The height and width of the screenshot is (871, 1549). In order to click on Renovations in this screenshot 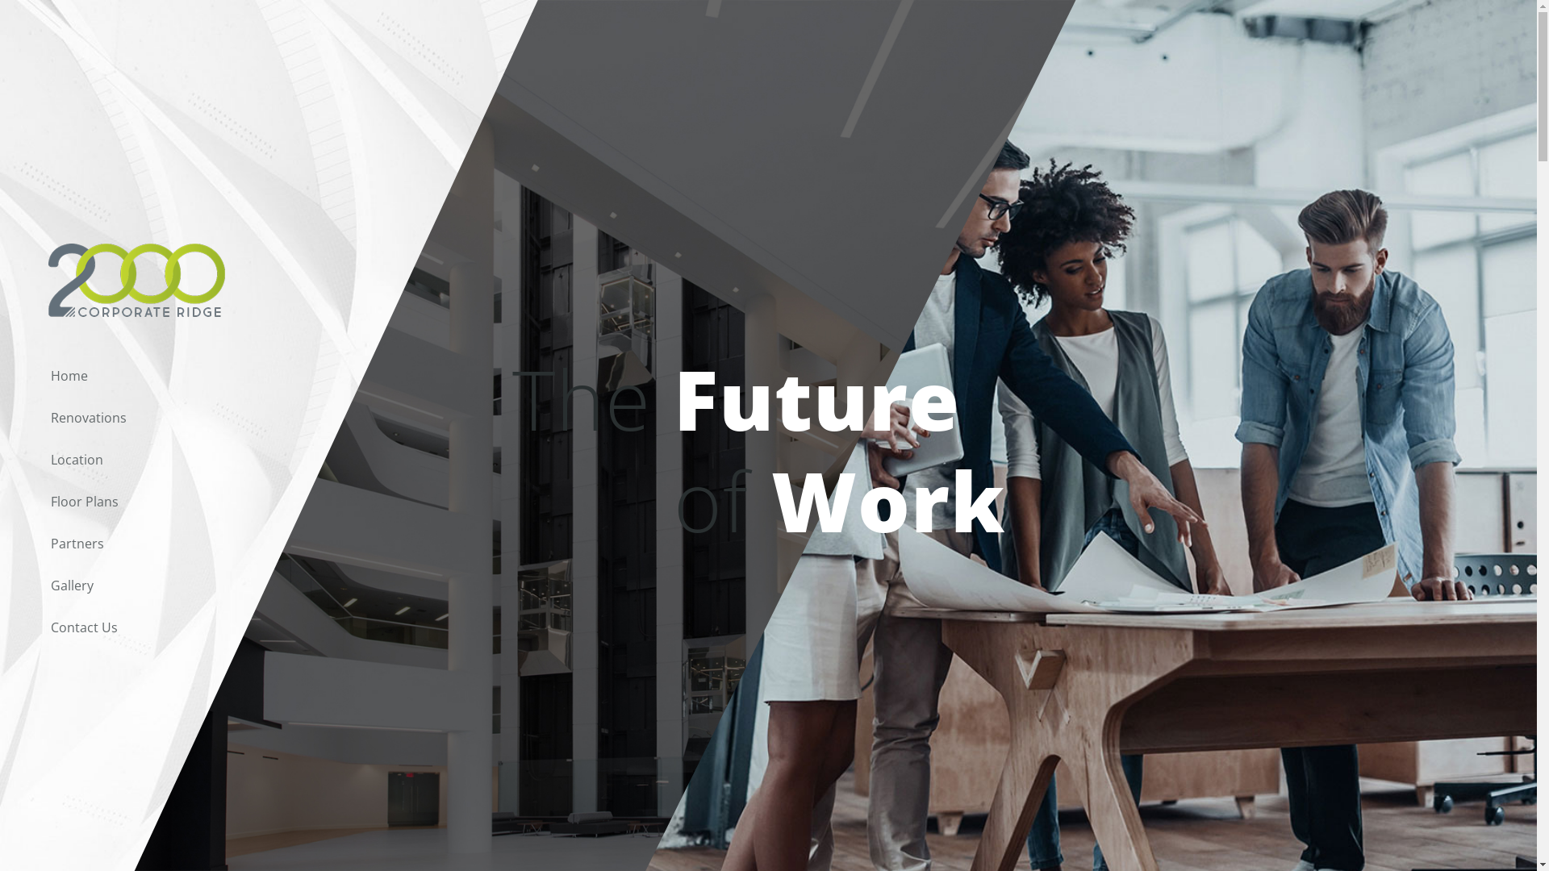, I will do `click(257, 418)`.